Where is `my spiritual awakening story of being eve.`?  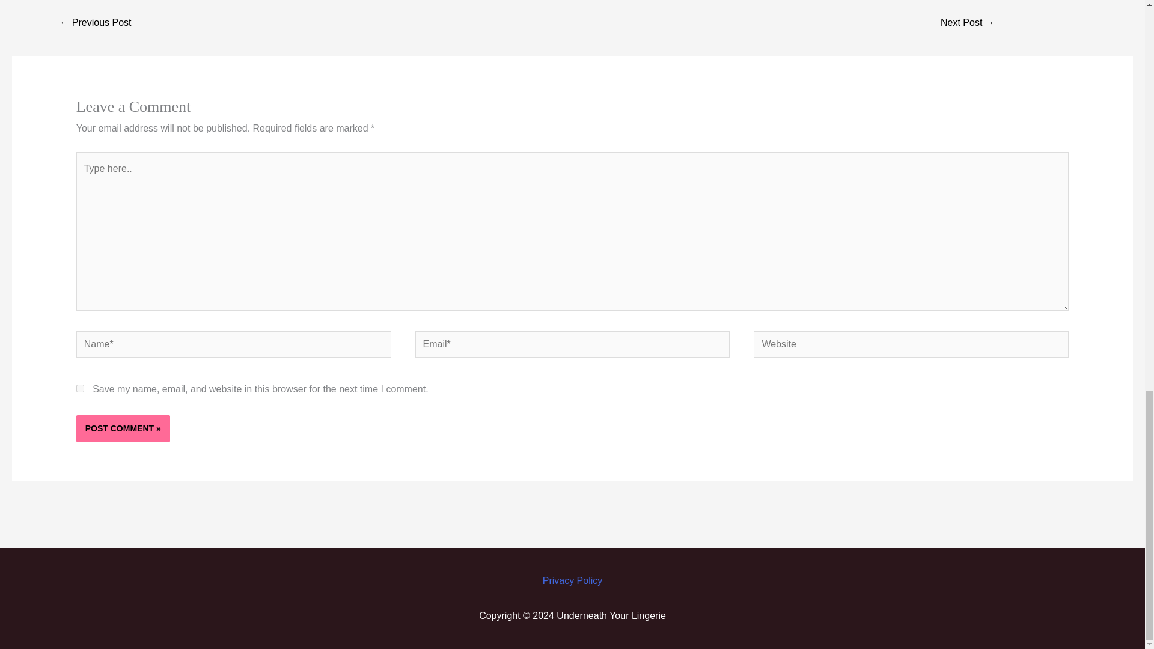
my spiritual awakening story of being eve. is located at coordinates (968, 23).